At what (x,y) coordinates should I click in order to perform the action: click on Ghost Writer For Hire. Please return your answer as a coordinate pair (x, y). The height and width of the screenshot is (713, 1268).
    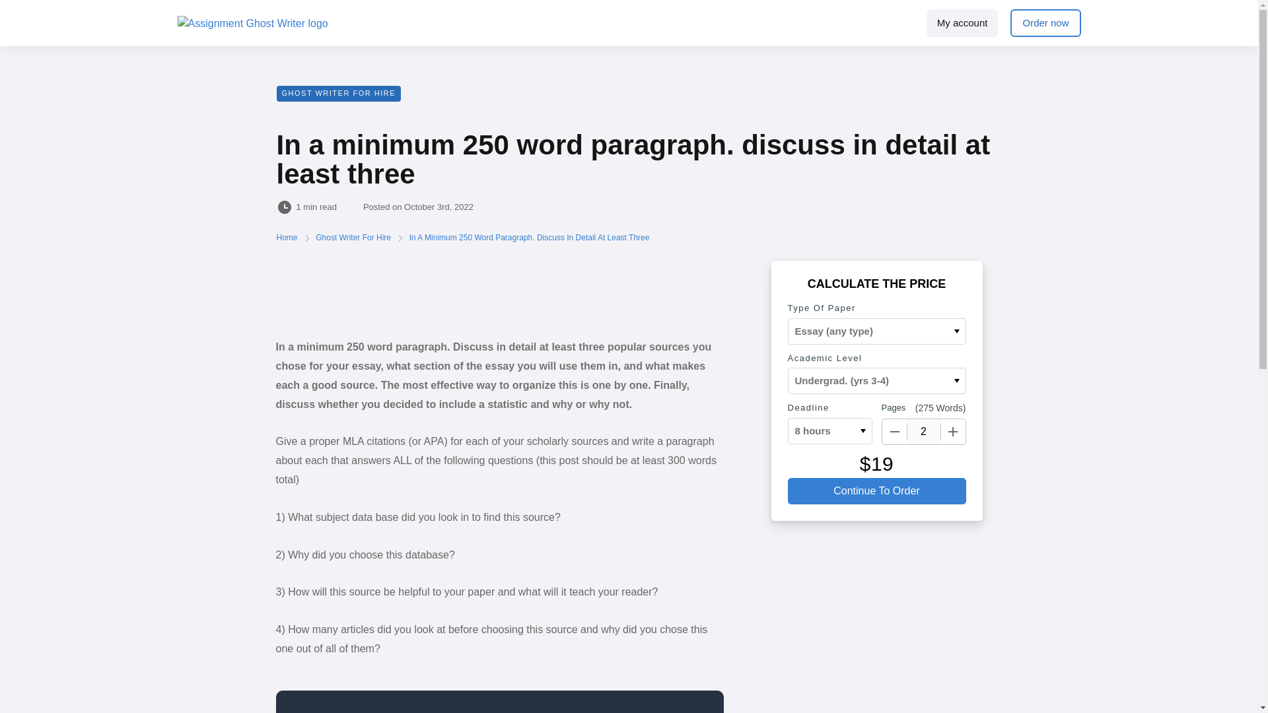
    Looking at the image, I should click on (354, 238).